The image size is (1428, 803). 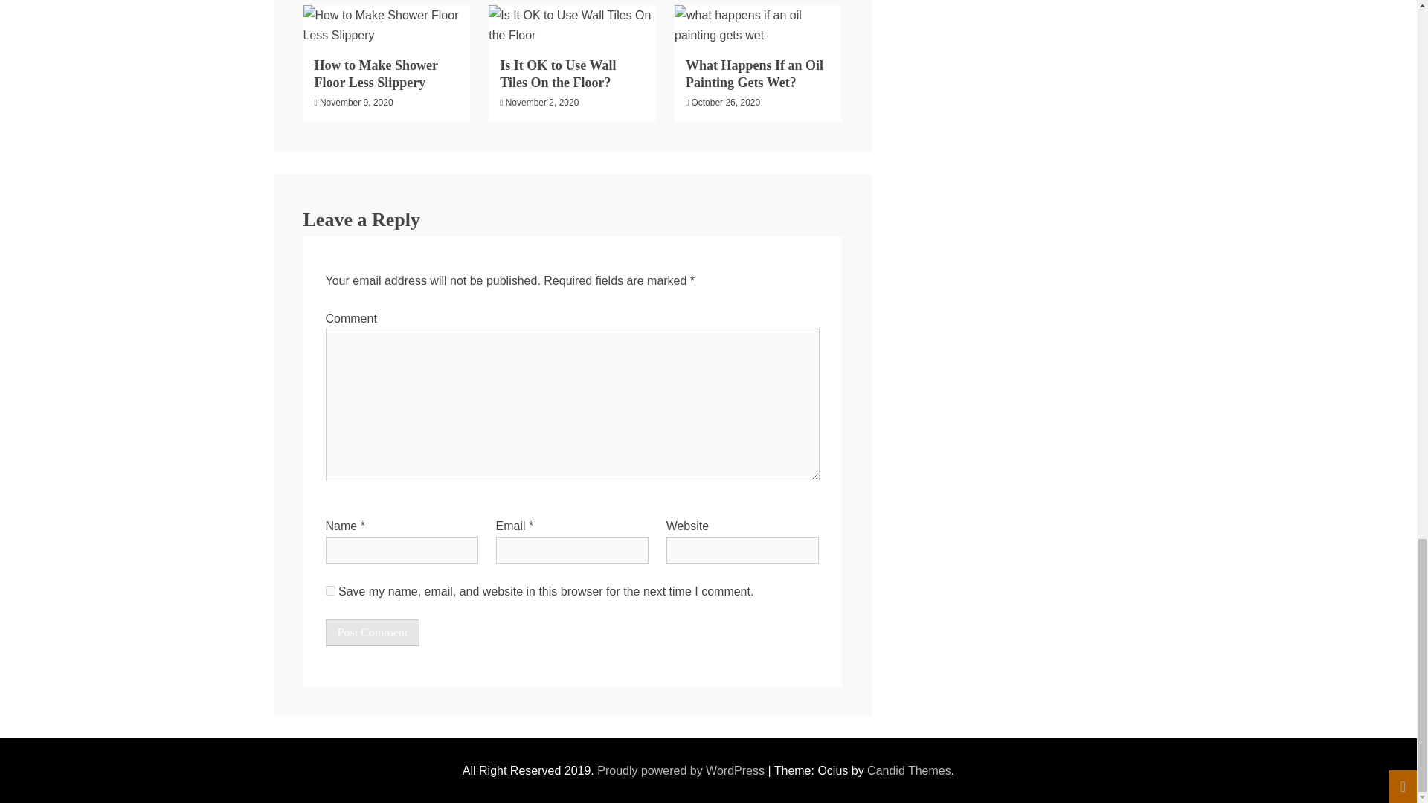 I want to click on yes, so click(x=330, y=590).